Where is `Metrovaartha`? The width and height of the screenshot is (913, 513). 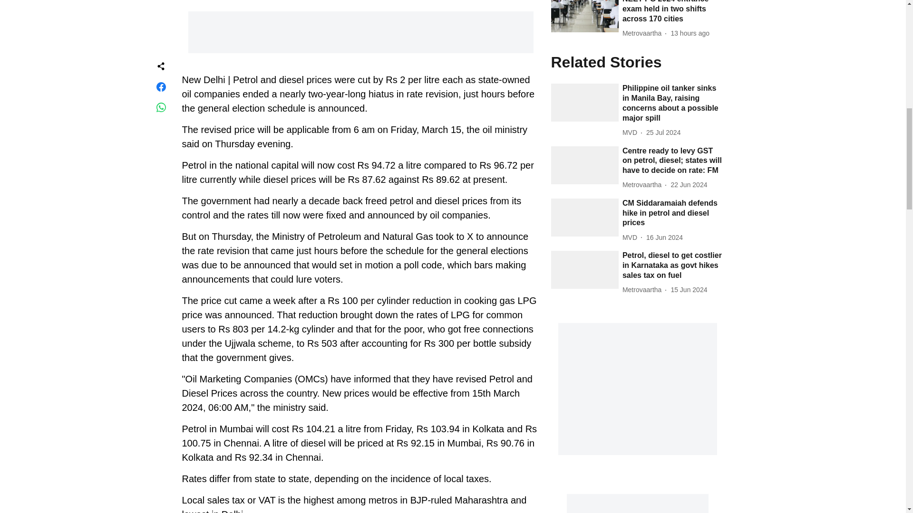 Metrovaartha is located at coordinates (644, 33).